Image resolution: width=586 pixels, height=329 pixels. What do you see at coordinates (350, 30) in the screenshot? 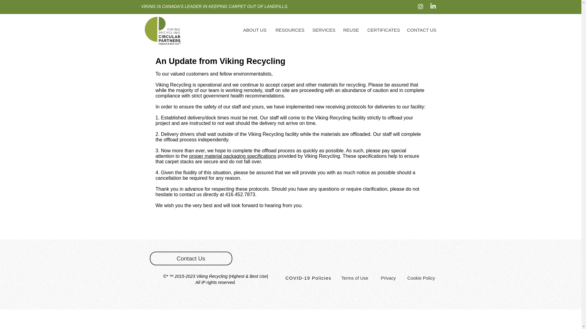
I see `REUSE` at bounding box center [350, 30].